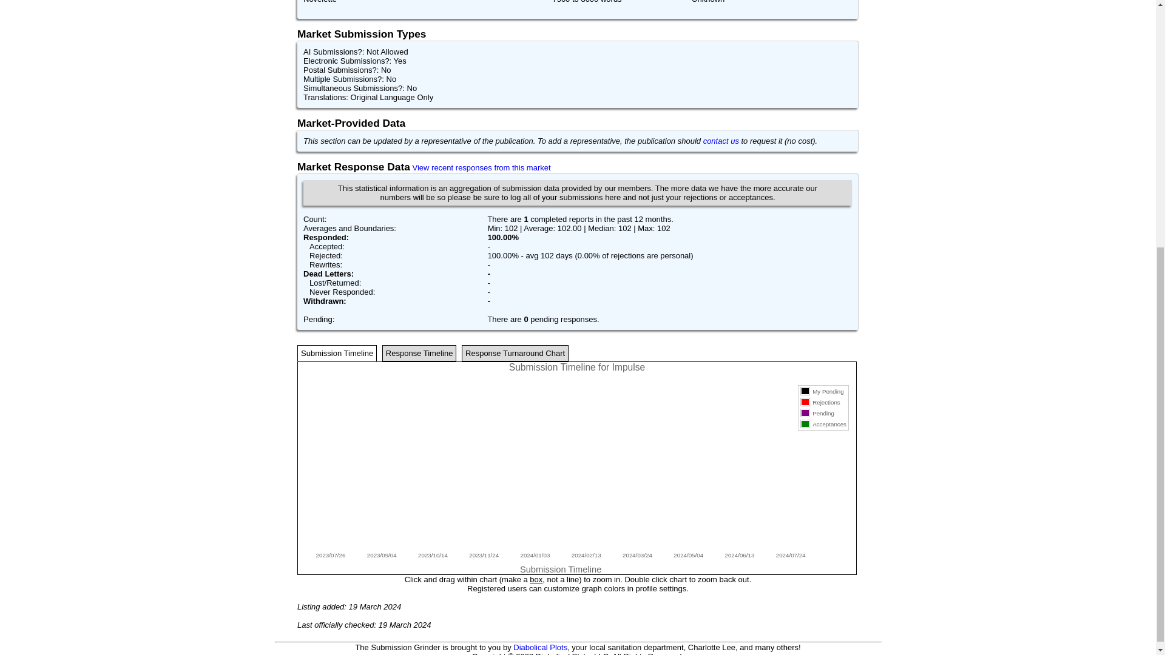 Image resolution: width=1165 pixels, height=655 pixels. Describe the element at coordinates (540, 647) in the screenshot. I see `Diabolical Plots` at that location.